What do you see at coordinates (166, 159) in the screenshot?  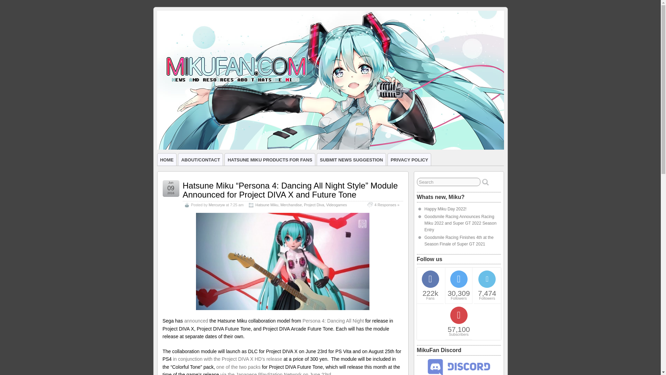 I see `HOME` at bounding box center [166, 159].